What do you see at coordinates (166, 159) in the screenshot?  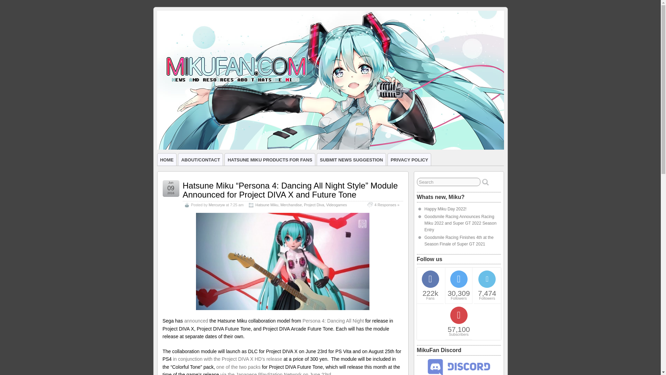 I see `HOME` at bounding box center [166, 159].